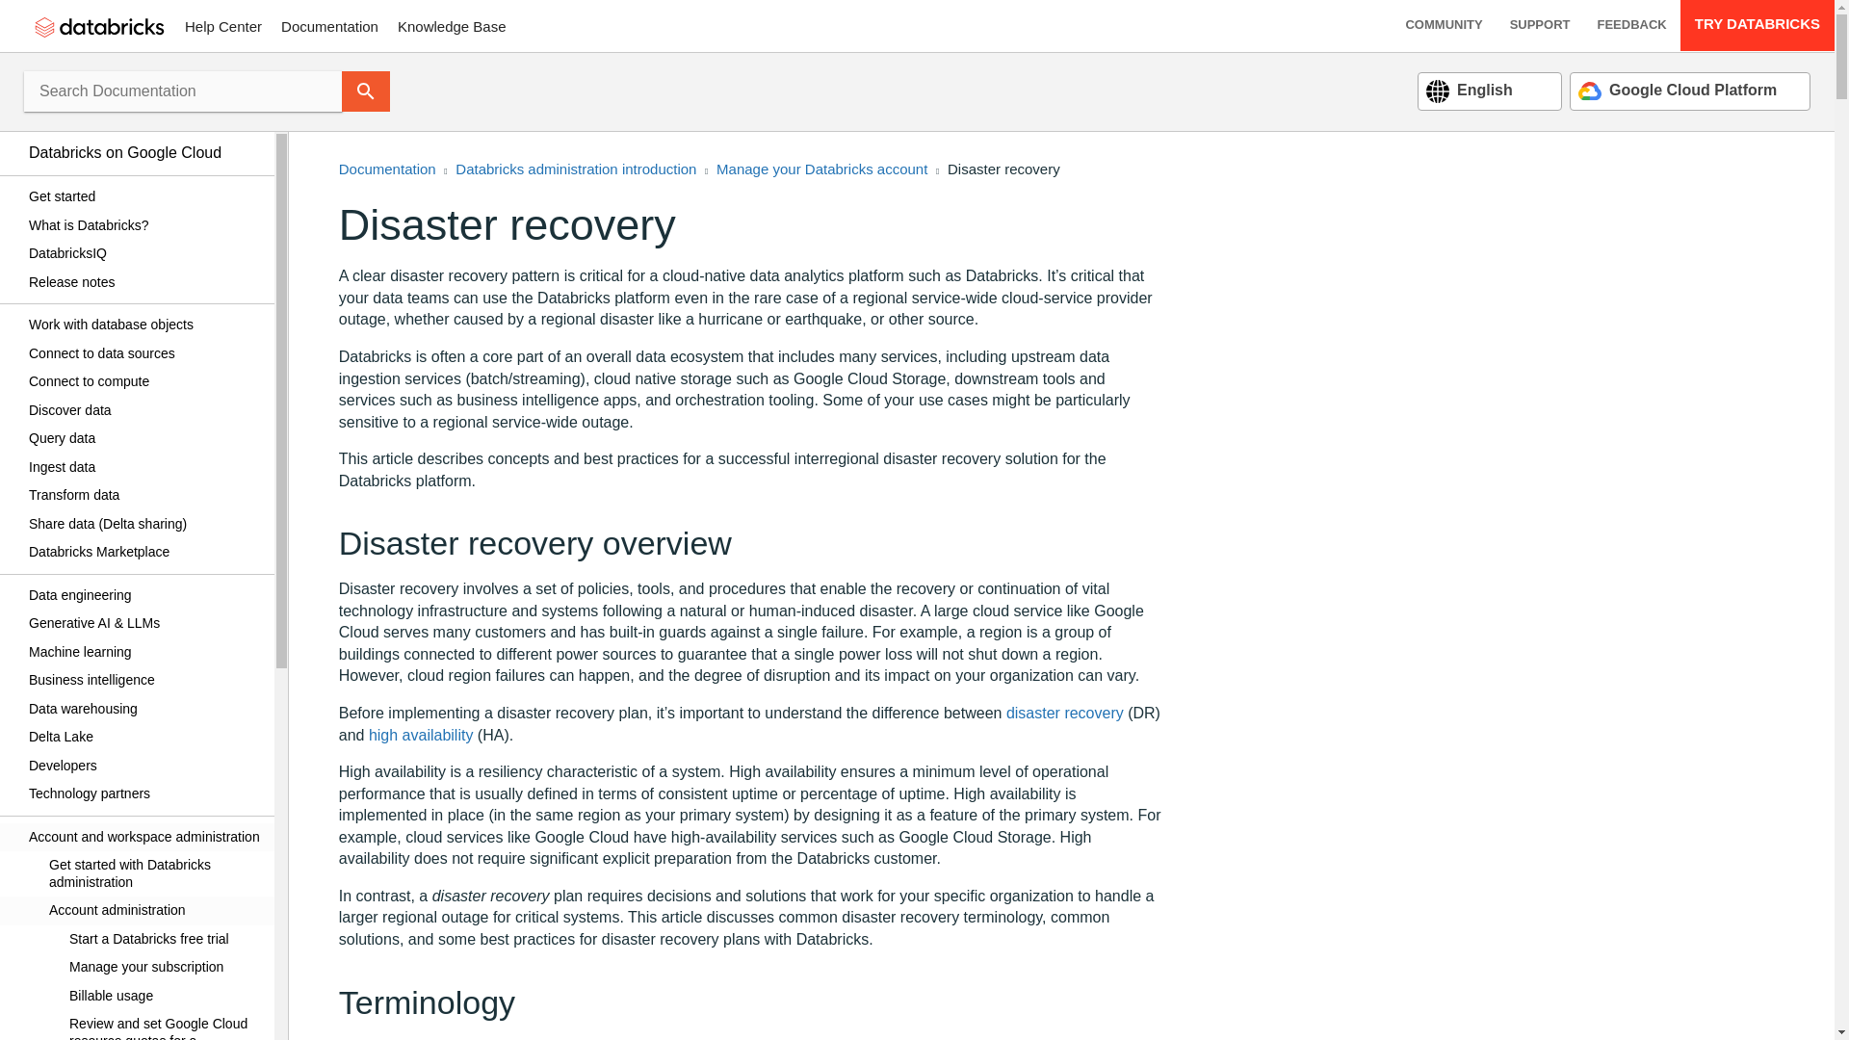 Image resolution: width=1849 pixels, height=1040 pixels. Describe the element at coordinates (144, 595) in the screenshot. I see `Data engineering` at that location.